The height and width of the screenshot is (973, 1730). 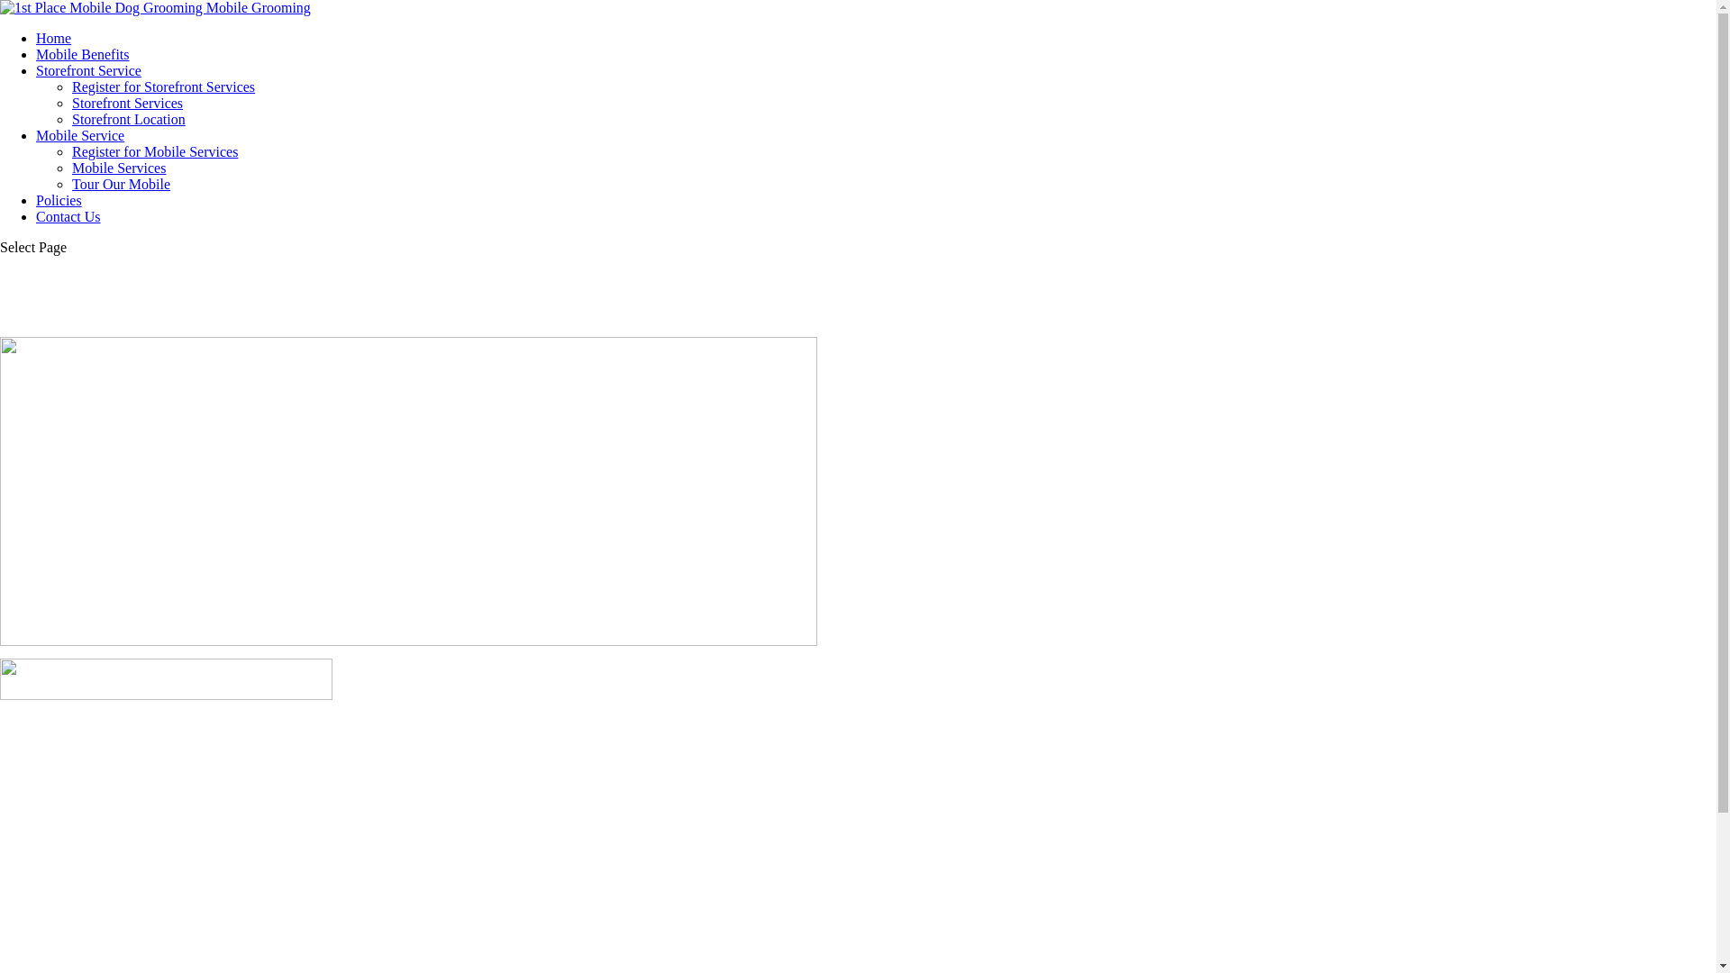 What do you see at coordinates (166, 679) in the screenshot?
I see `470-452-9484` at bounding box center [166, 679].